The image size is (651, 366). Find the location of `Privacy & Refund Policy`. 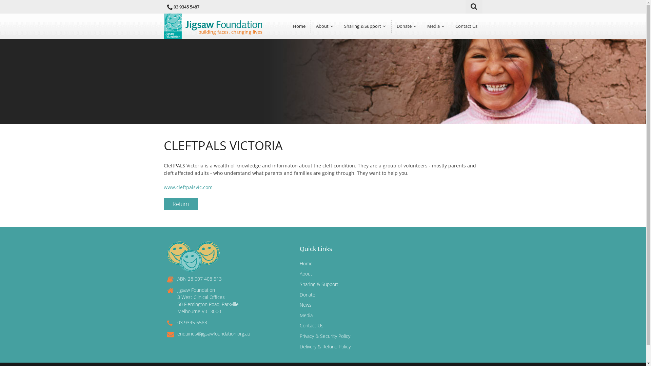

Privacy & Refund Policy is located at coordinates (425, 71).